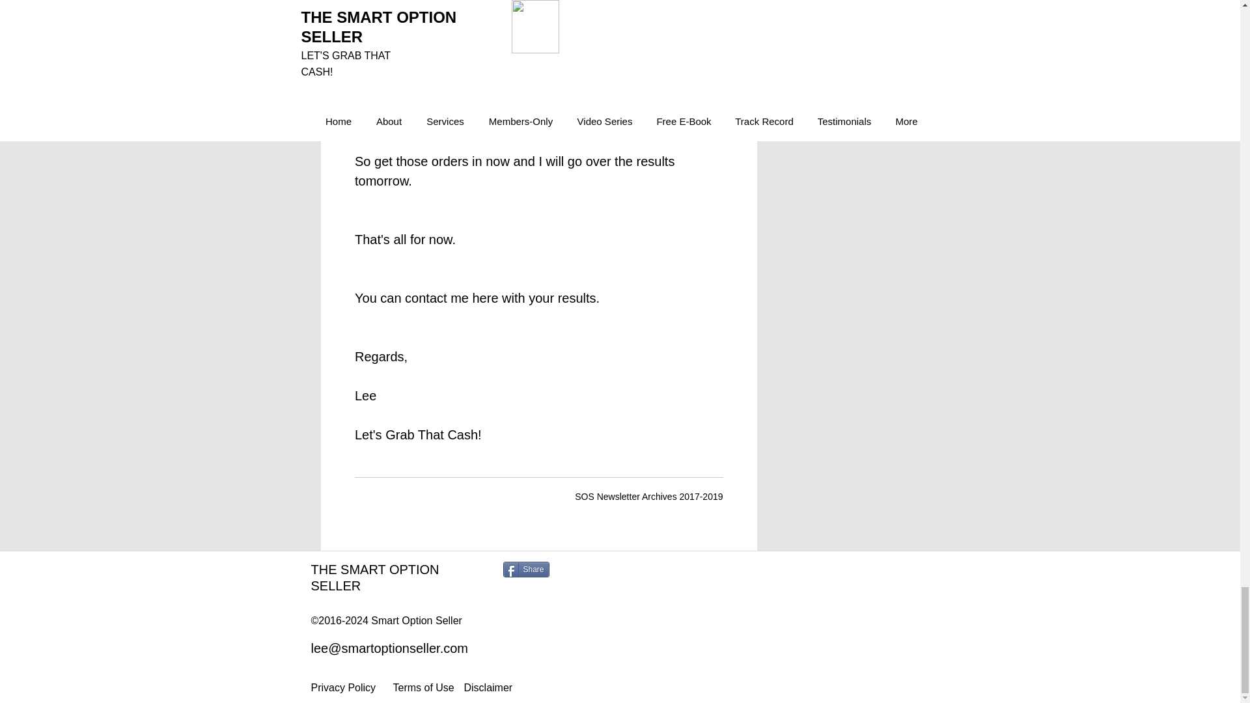 This screenshot has width=1250, height=703. Describe the element at coordinates (587, 569) in the screenshot. I see `Twitter Follow` at that location.